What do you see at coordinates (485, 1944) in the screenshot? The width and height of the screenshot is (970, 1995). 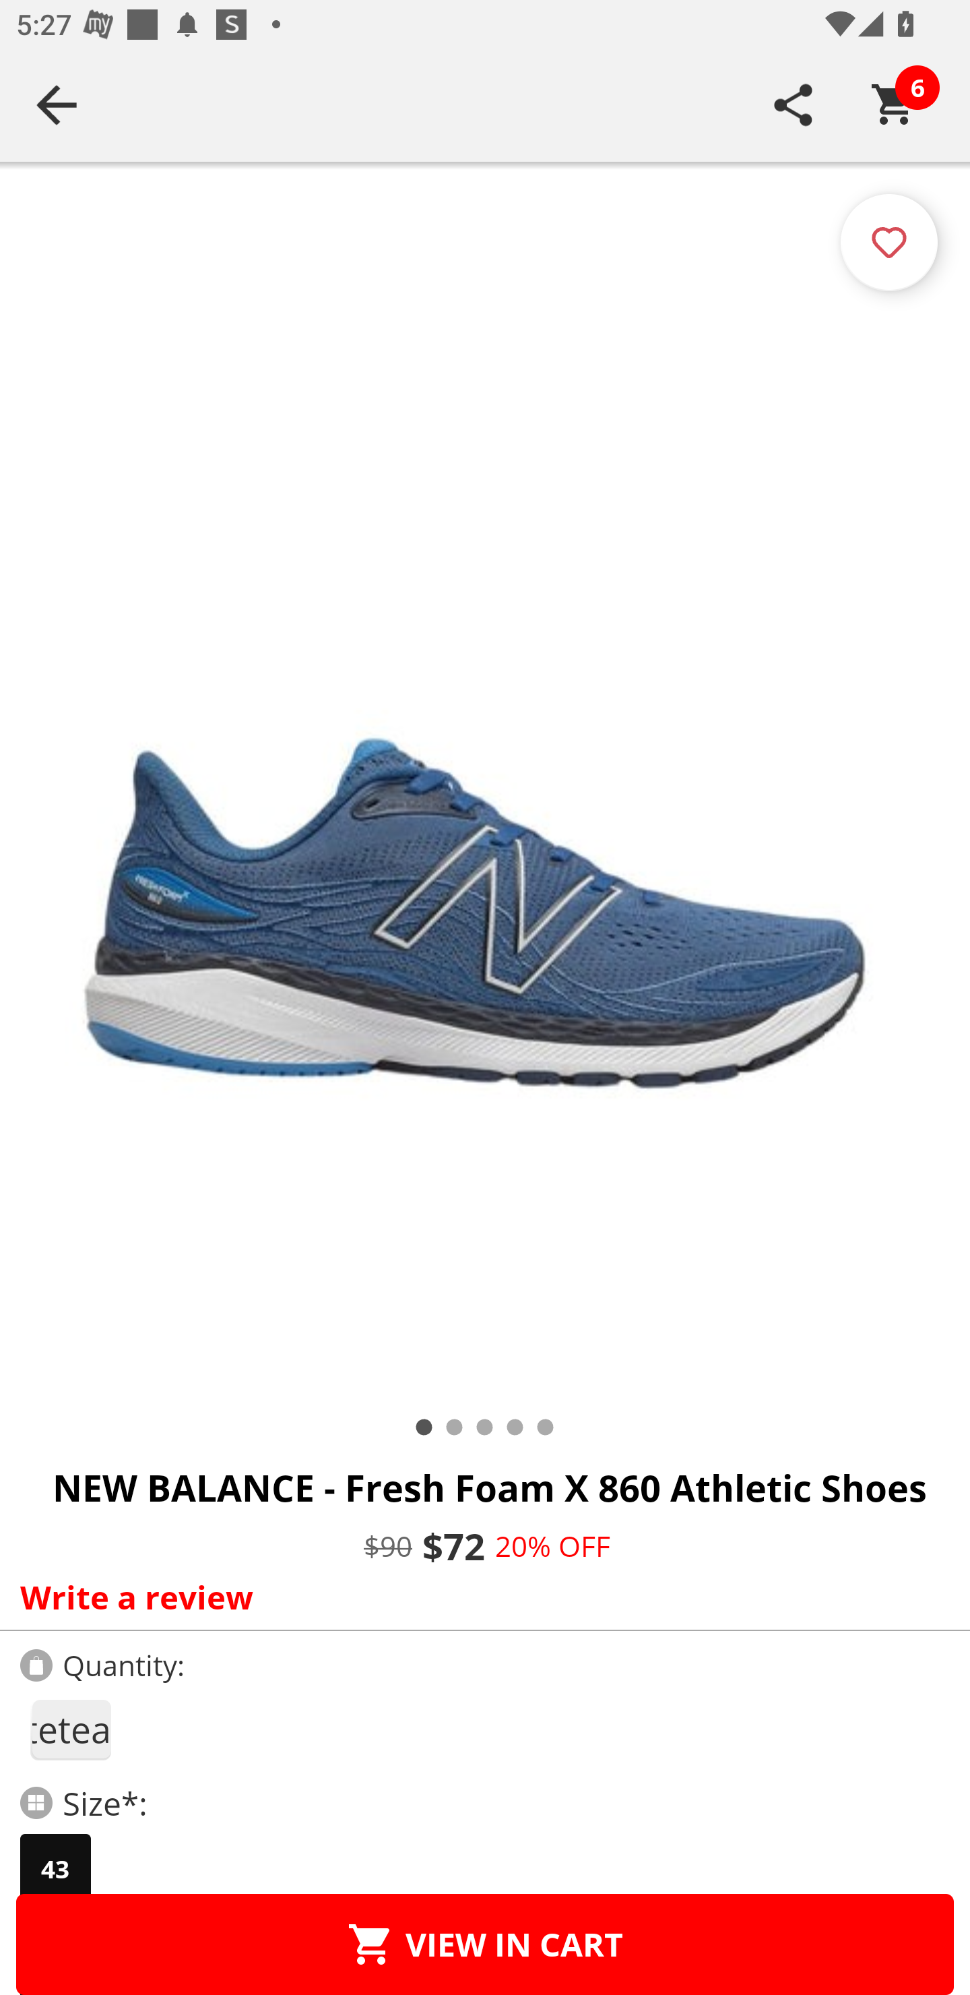 I see `VIEW IN CART` at bounding box center [485, 1944].